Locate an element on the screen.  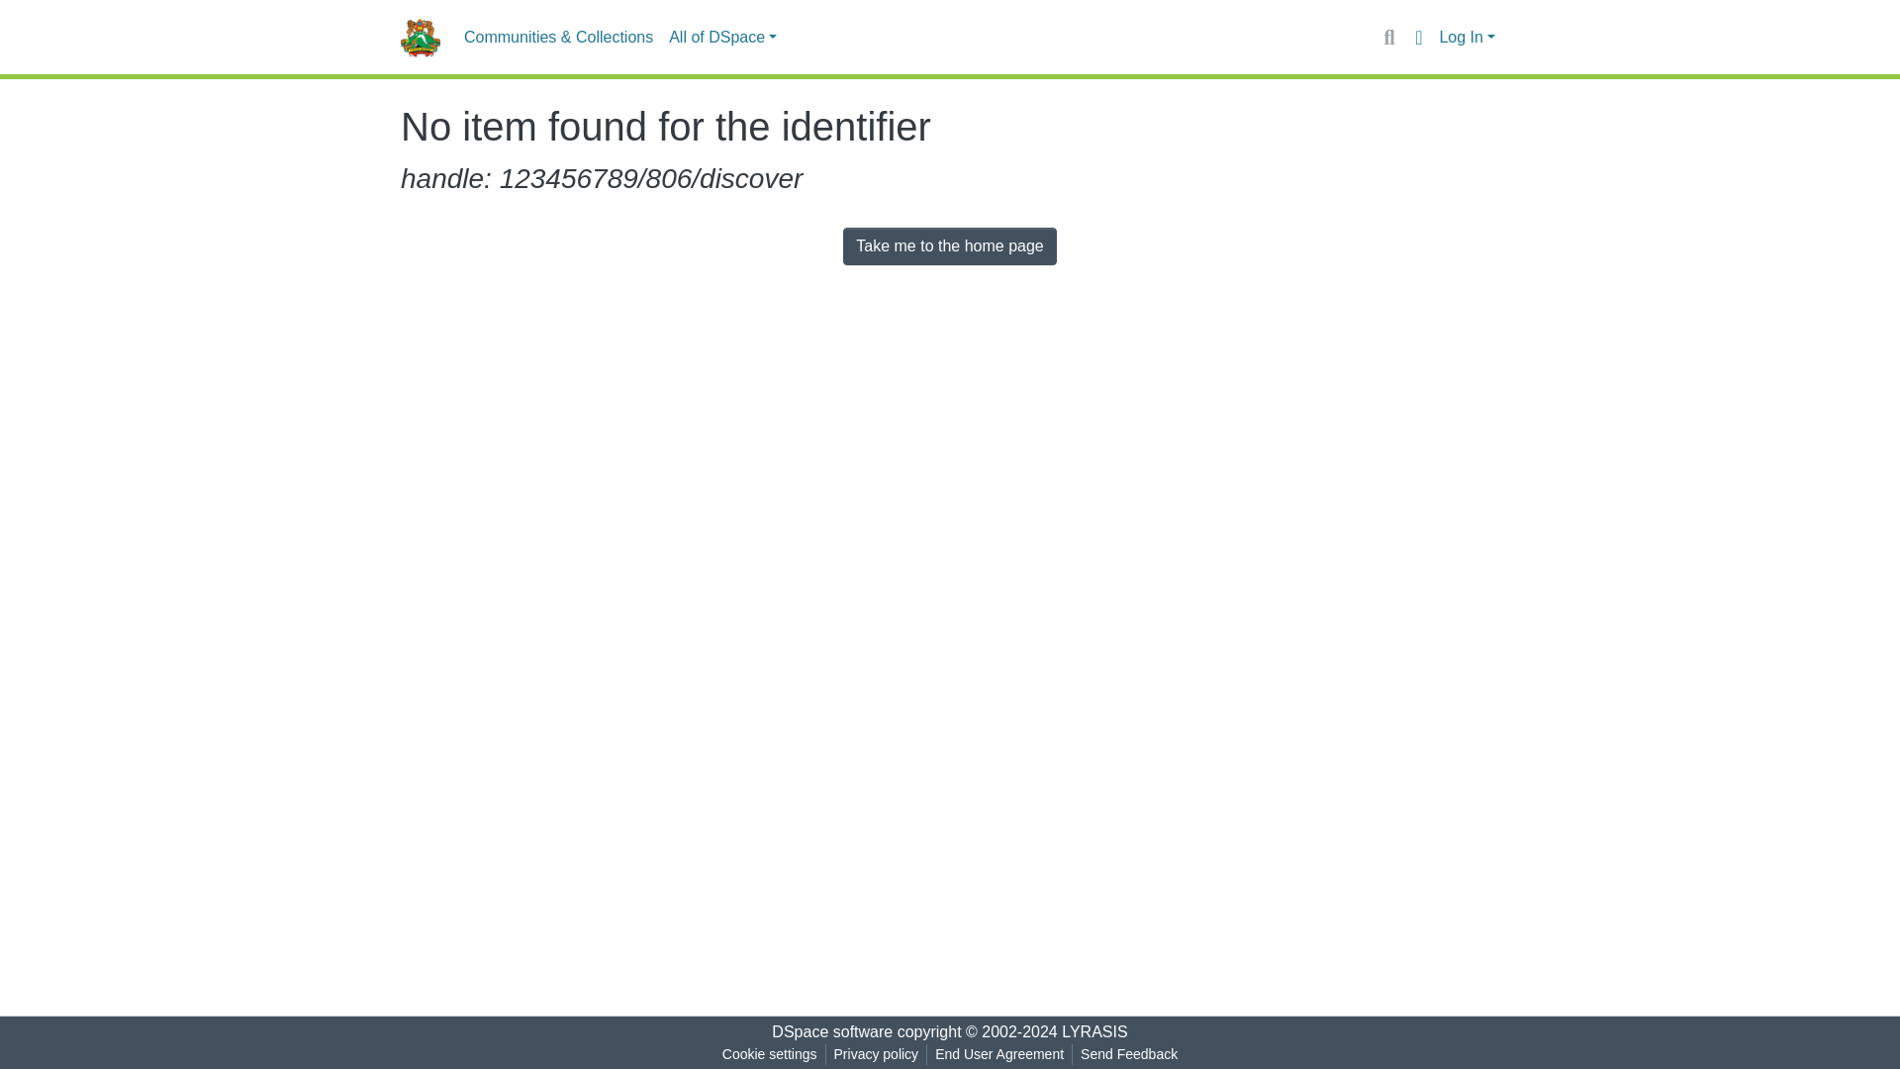
Log In is located at coordinates (1467, 38).